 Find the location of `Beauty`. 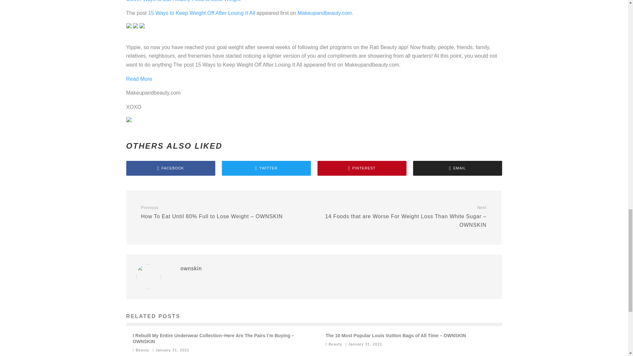

Beauty is located at coordinates (335, 344).